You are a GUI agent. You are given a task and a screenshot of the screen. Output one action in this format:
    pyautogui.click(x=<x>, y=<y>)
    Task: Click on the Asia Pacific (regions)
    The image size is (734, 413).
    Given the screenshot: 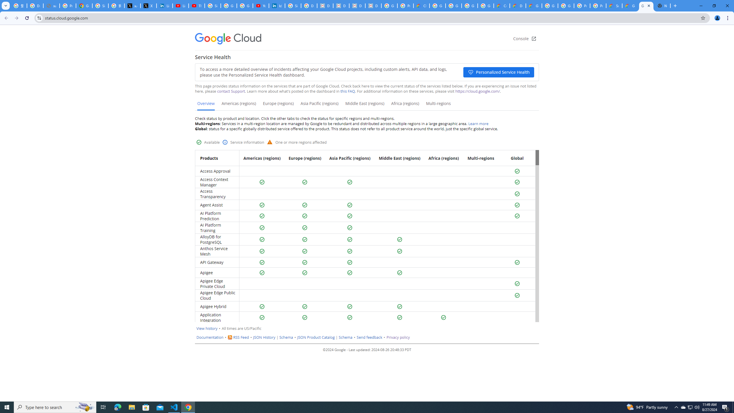 What is the action you would take?
    pyautogui.click(x=319, y=106)
    